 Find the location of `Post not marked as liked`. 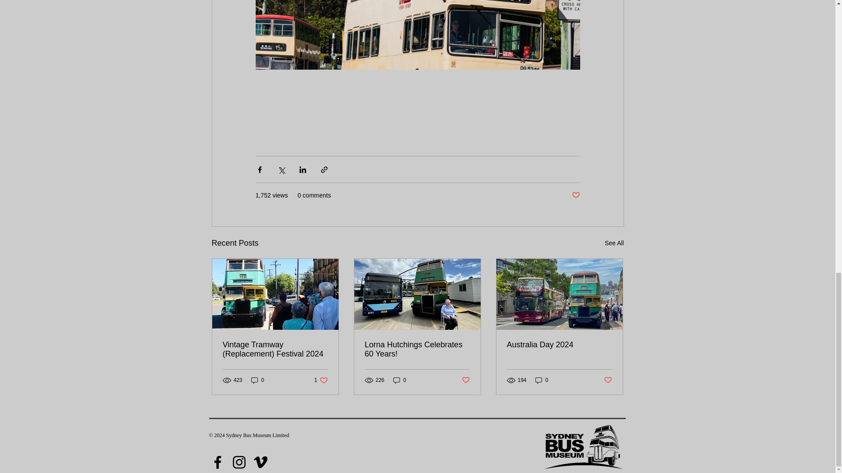

Post not marked as liked is located at coordinates (575, 195).